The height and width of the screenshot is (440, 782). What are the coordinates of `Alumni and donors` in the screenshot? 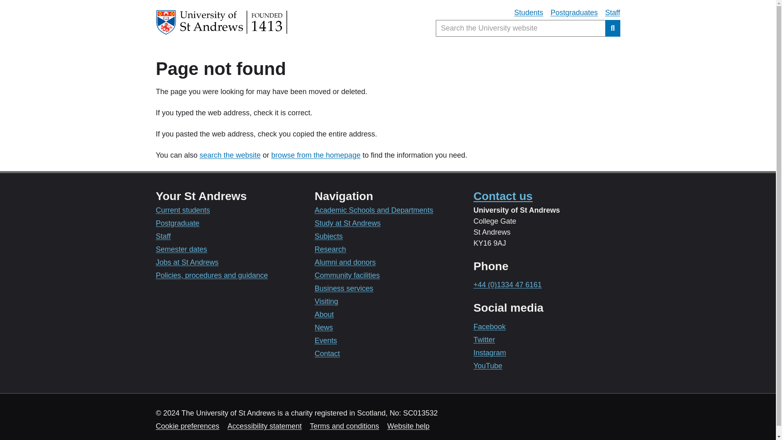 It's located at (345, 262).